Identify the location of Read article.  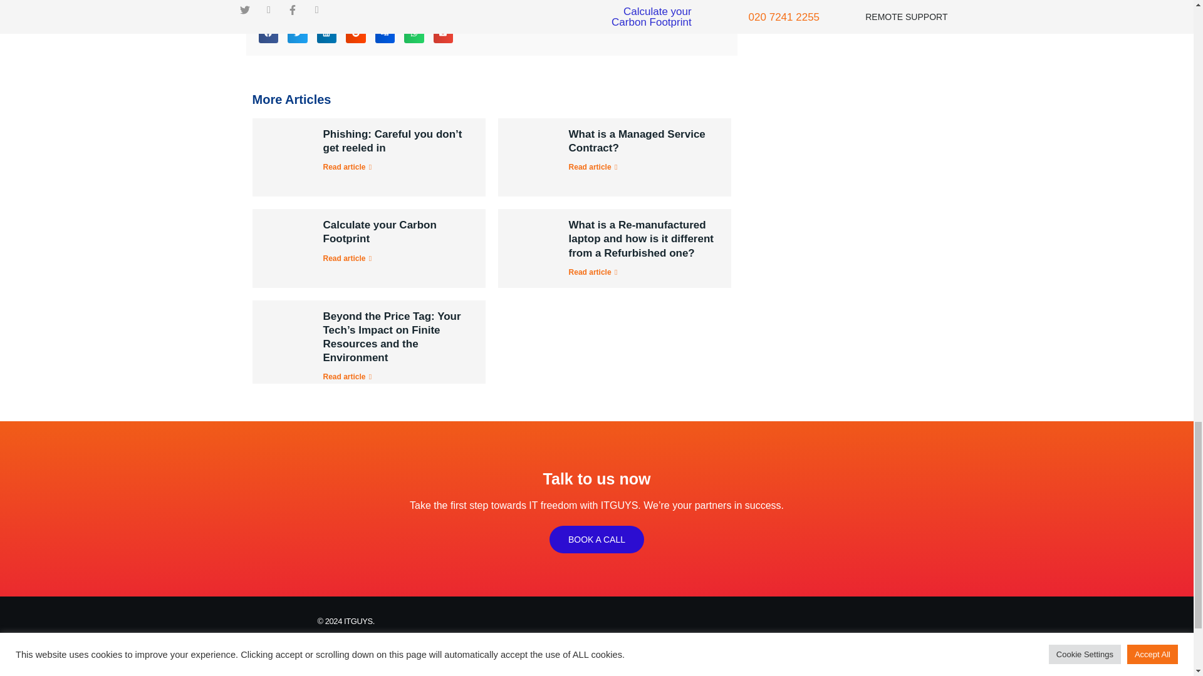
(595, 167).